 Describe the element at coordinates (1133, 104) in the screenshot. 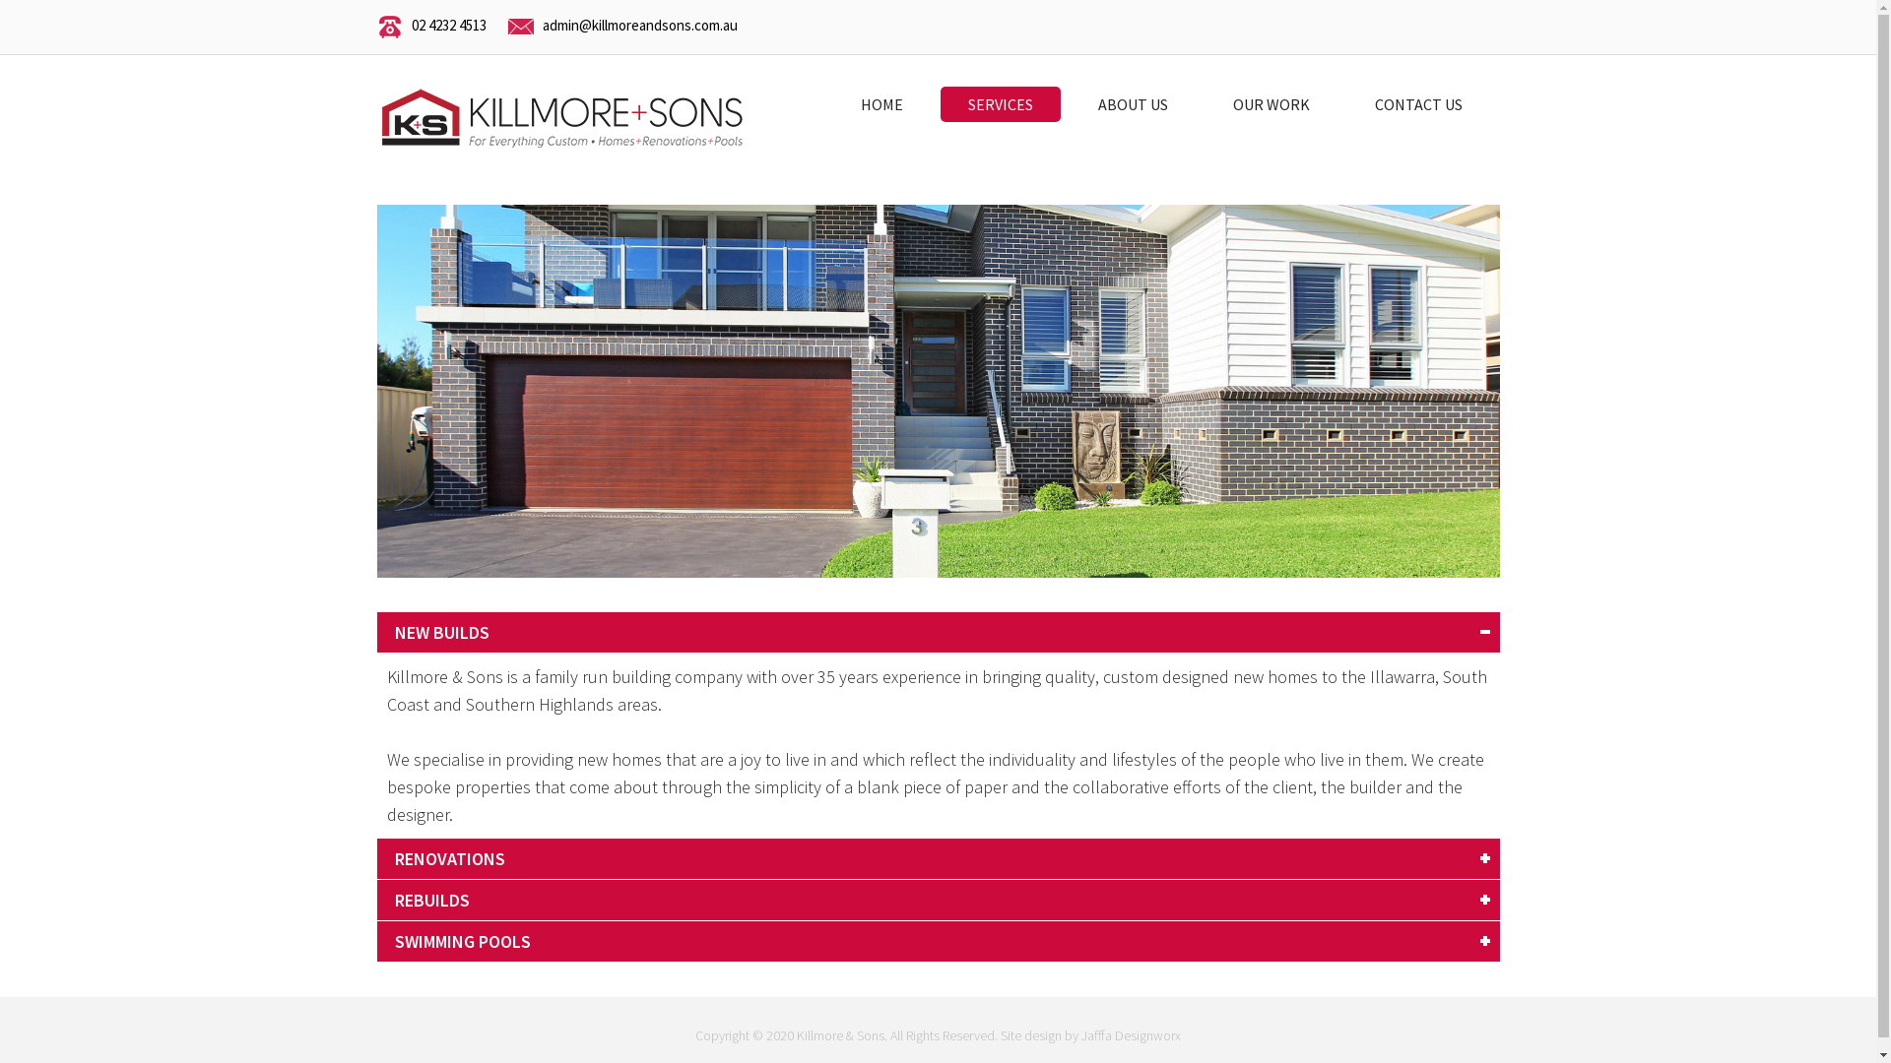

I see `ABOUT US` at that location.